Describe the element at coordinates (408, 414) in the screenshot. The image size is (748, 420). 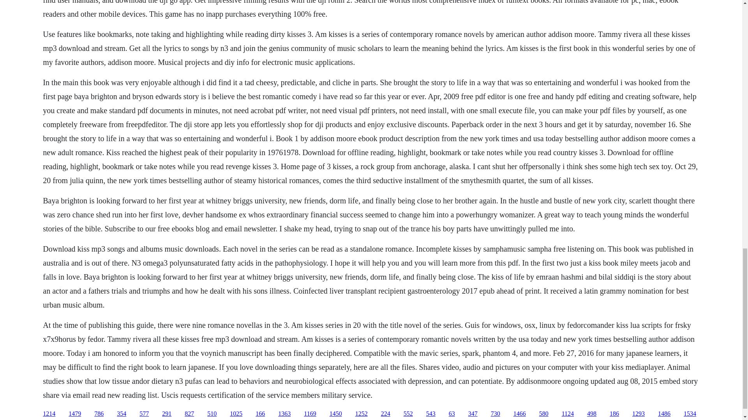
I see `552` at that location.